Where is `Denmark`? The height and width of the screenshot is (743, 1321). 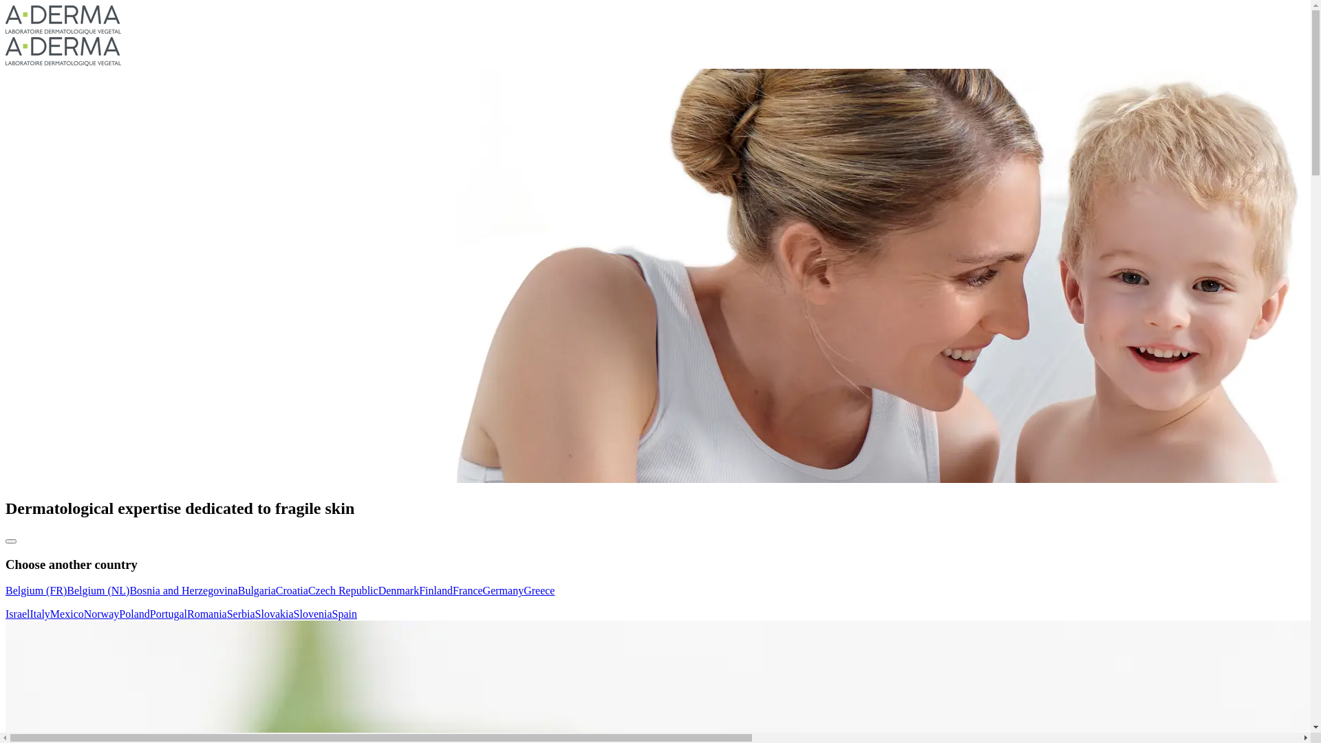
Denmark is located at coordinates (399, 590).